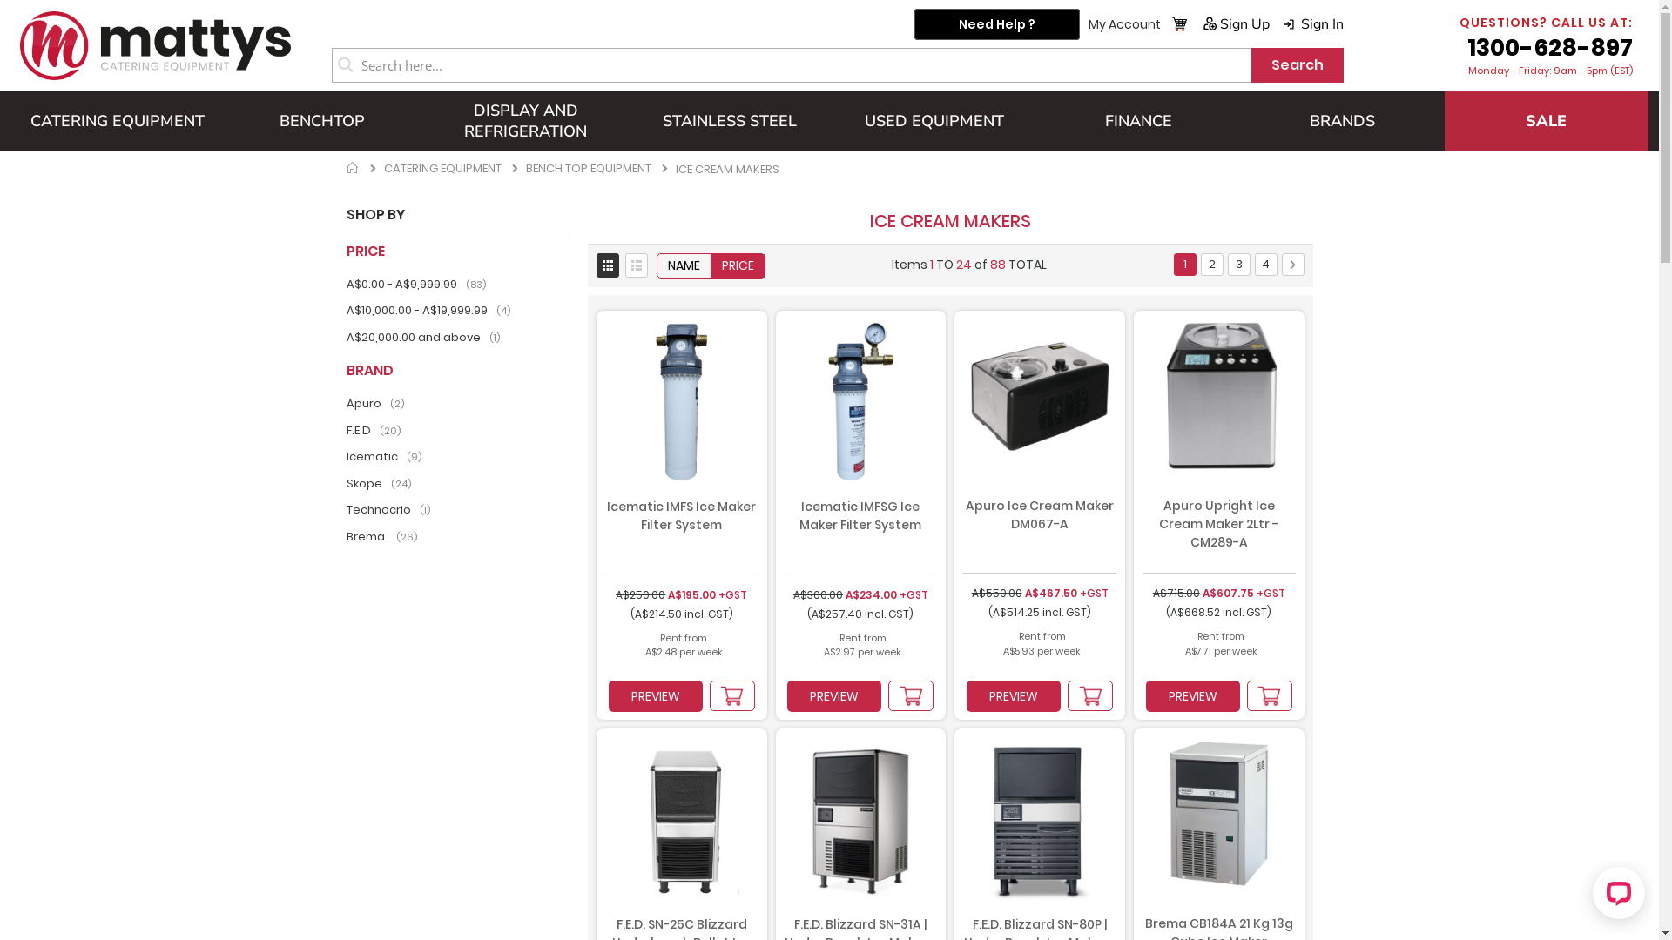 The height and width of the screenshot is (940, 1672). What do you see at coordinates (1090, 696) in the screenshot?
I see `Add to Cart` at bounding box center [1090, 696].